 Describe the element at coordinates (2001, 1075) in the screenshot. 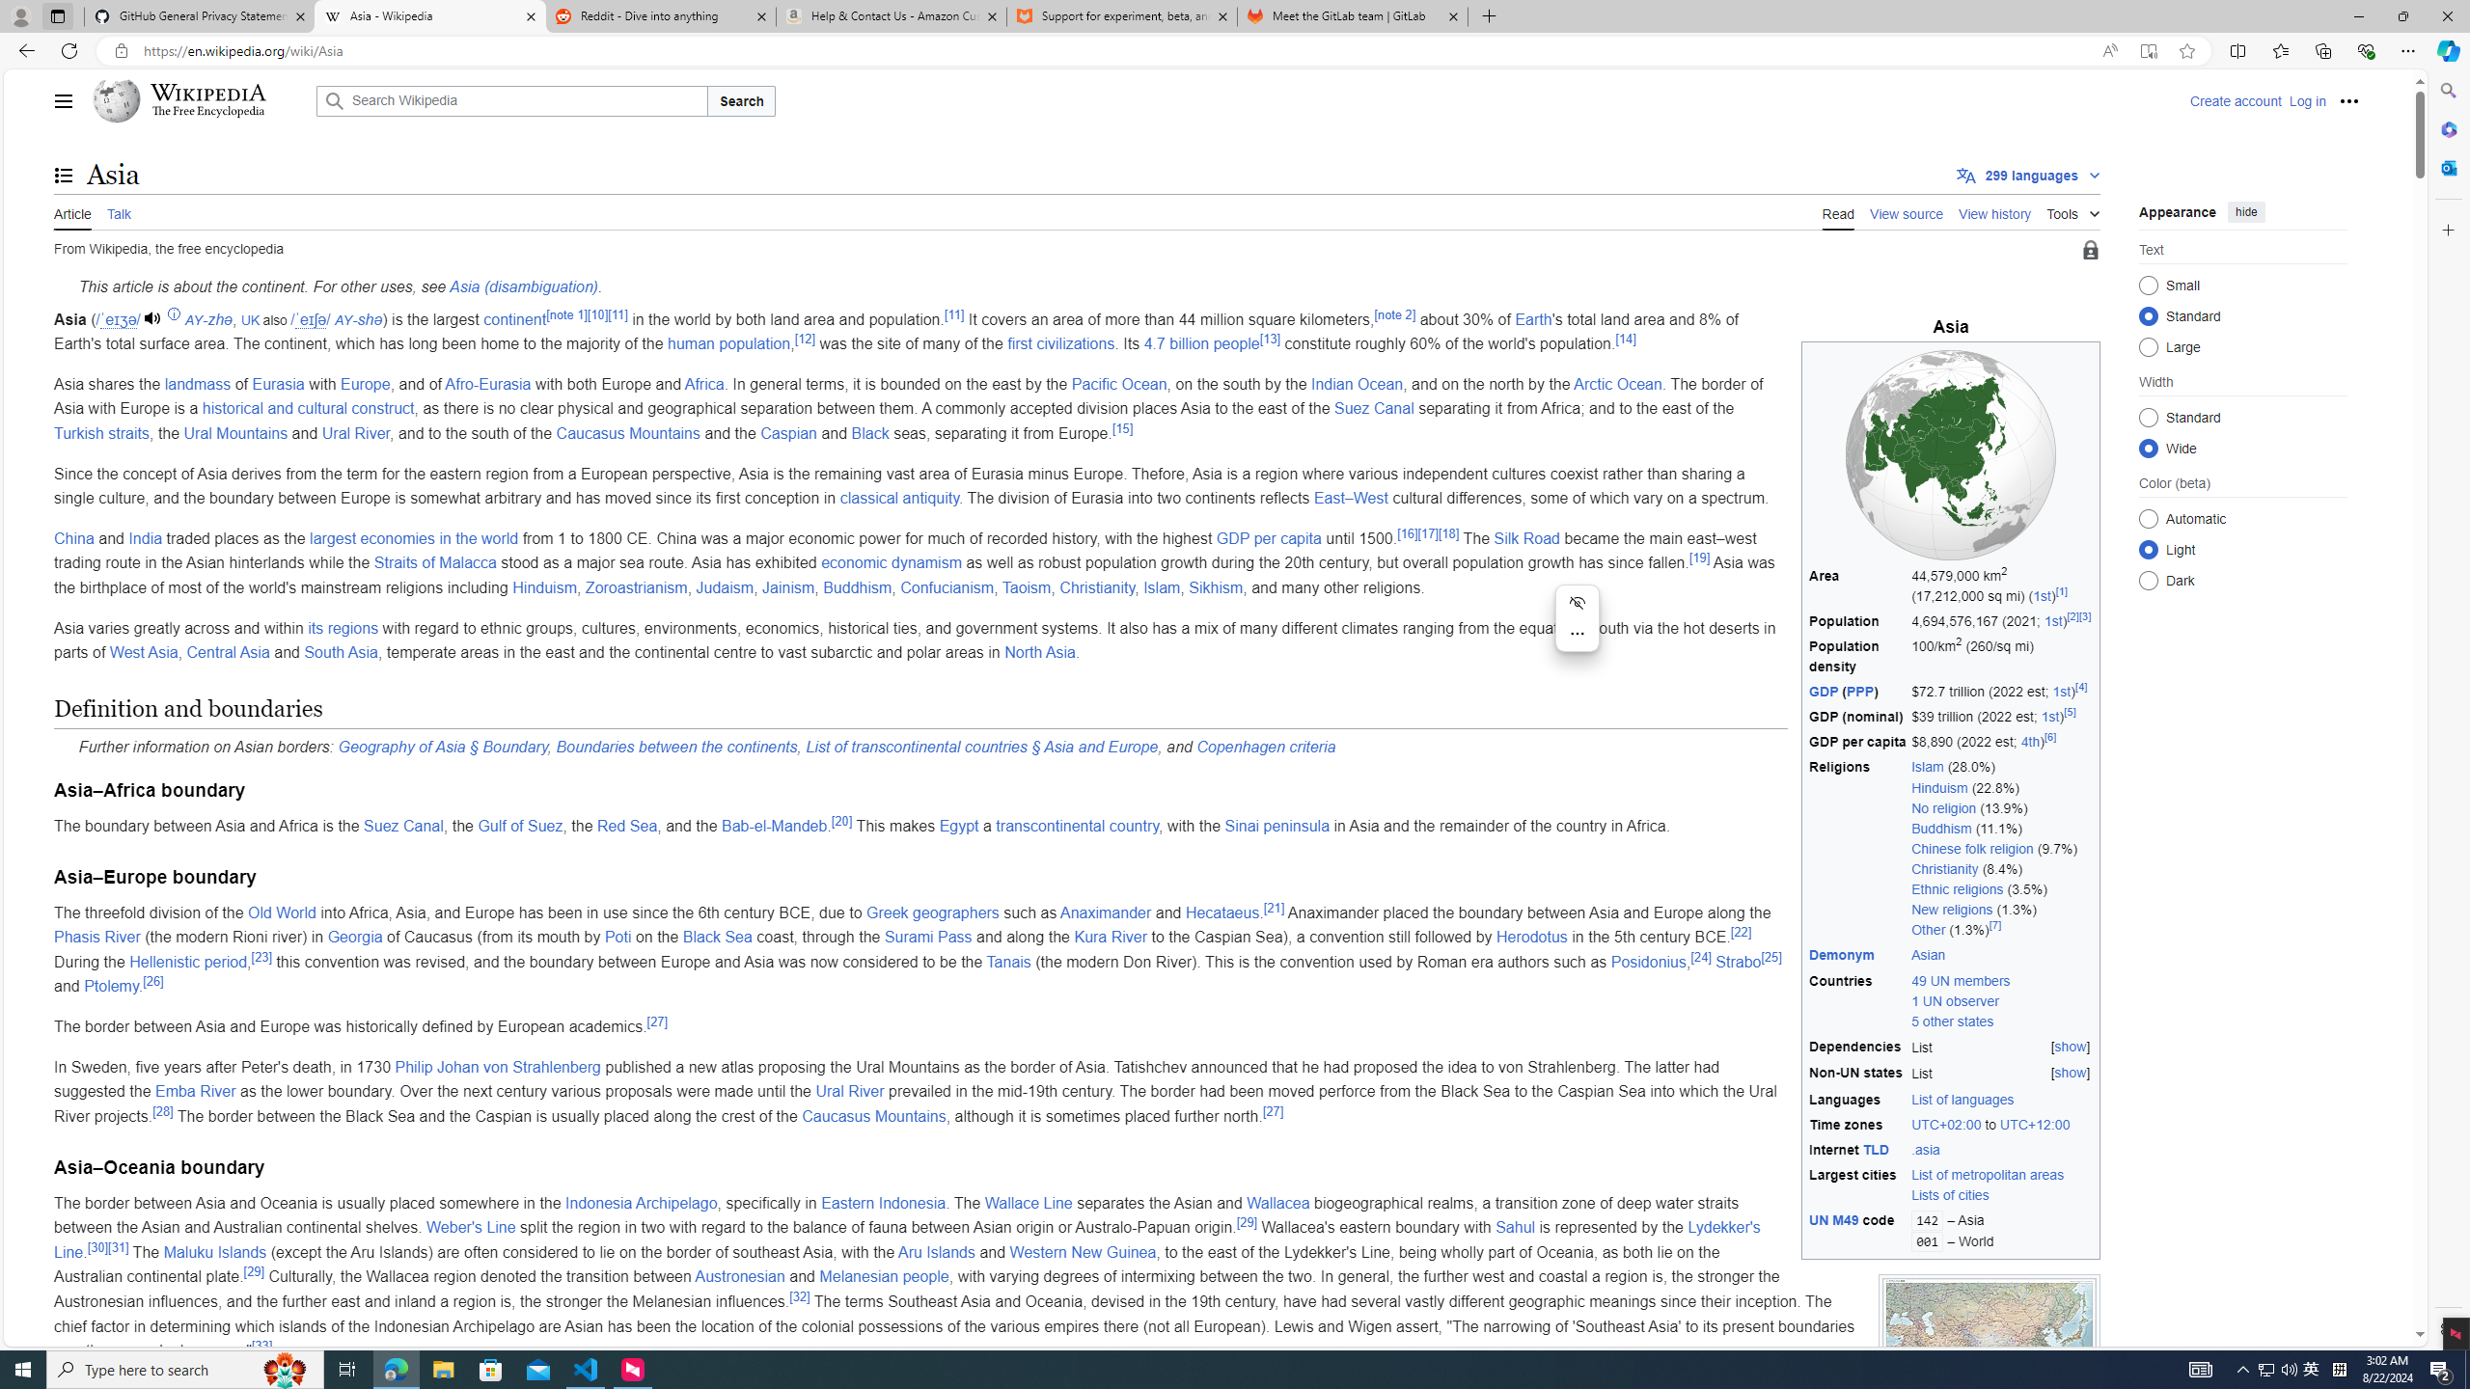

I see `[show] List` at that location.